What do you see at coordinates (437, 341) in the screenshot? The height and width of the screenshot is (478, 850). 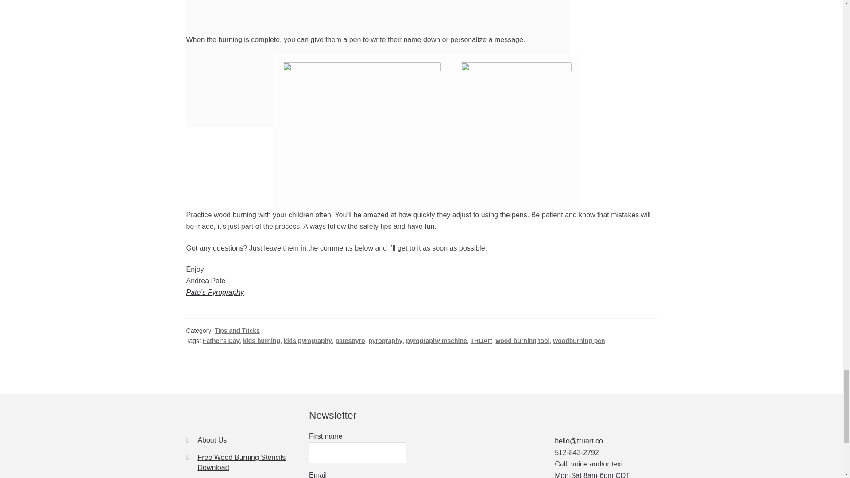 I see `pyrography machine` at bounding box center [437, 341].